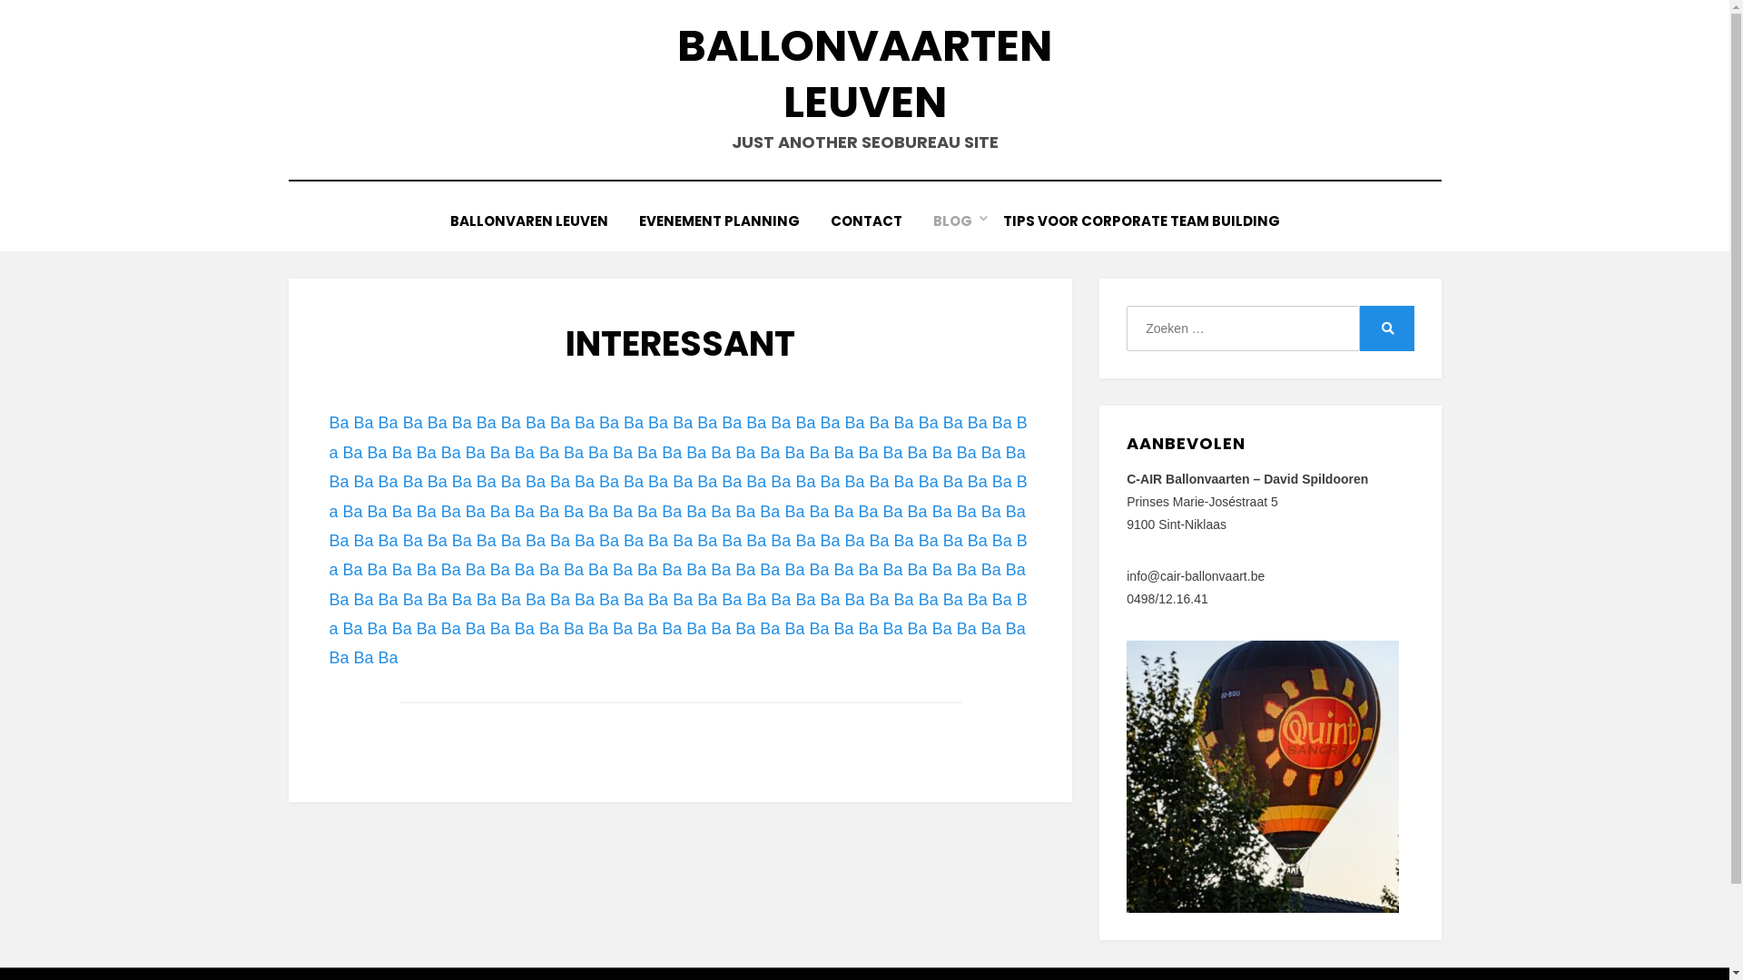  What do you see at coordinates (451, 512) in the screenshot?
I see `Ba` at bounding box center [451, 512].